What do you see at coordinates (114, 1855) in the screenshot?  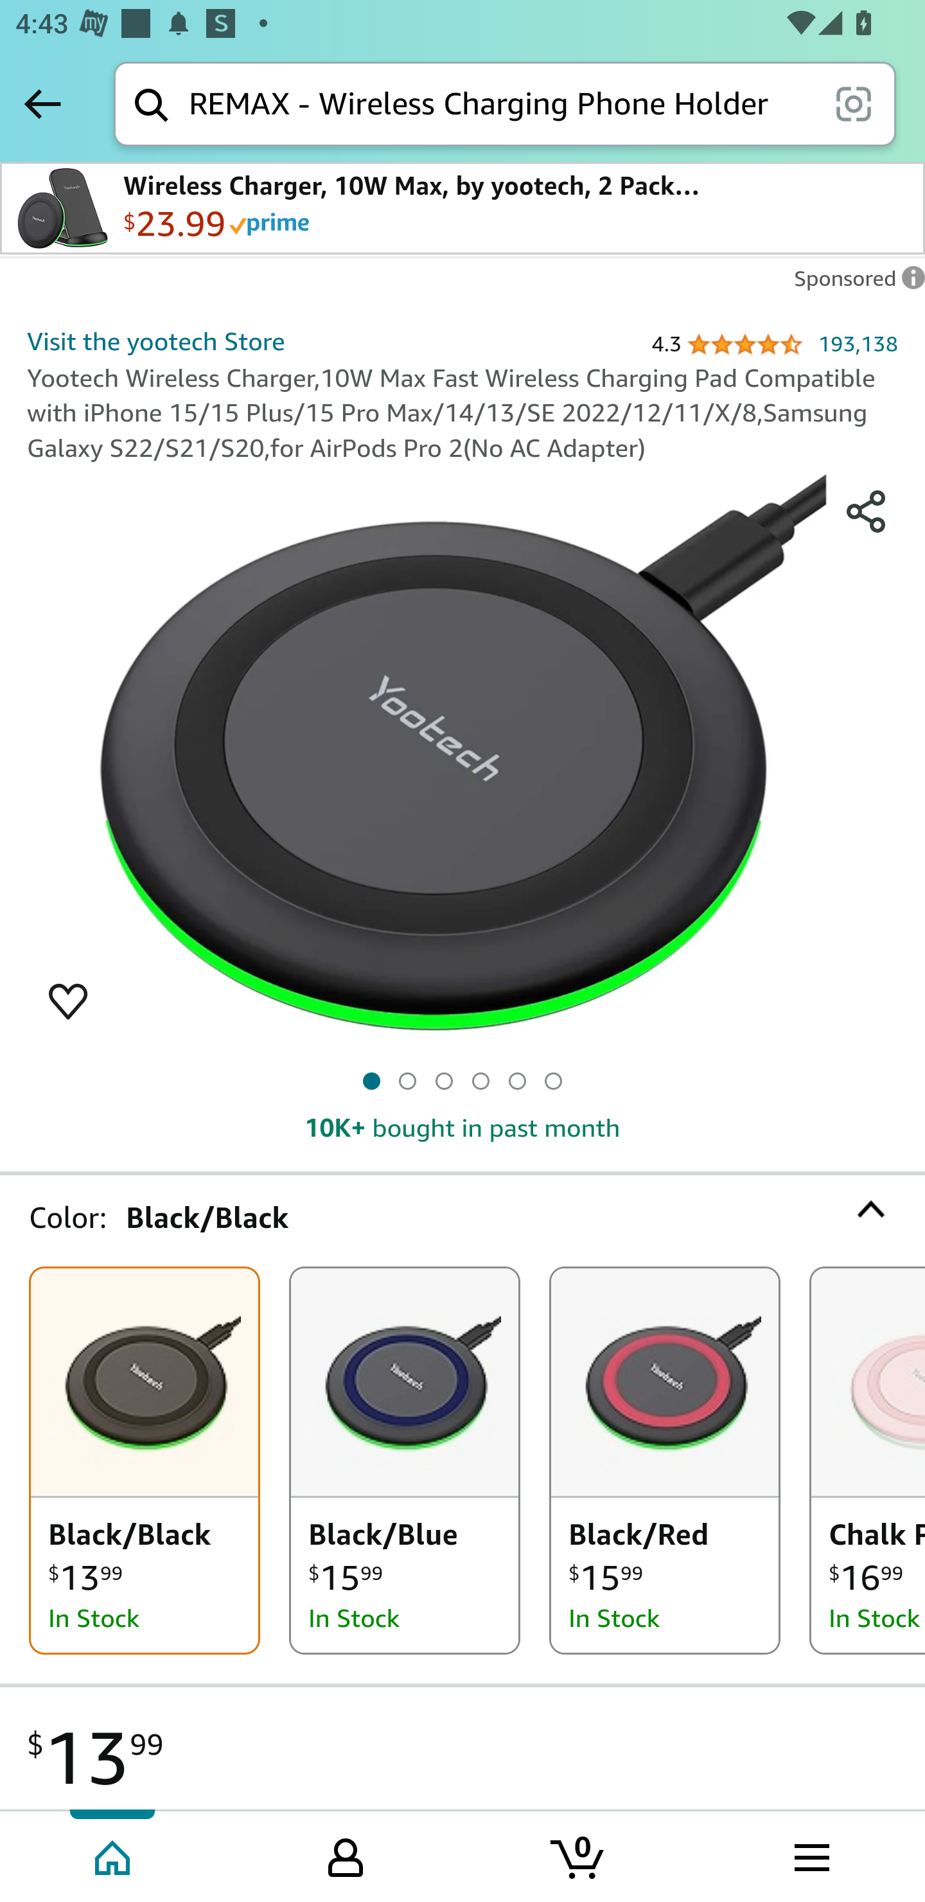 I see `Home Tab 1 of 4` at bounding box center [114, 1855].